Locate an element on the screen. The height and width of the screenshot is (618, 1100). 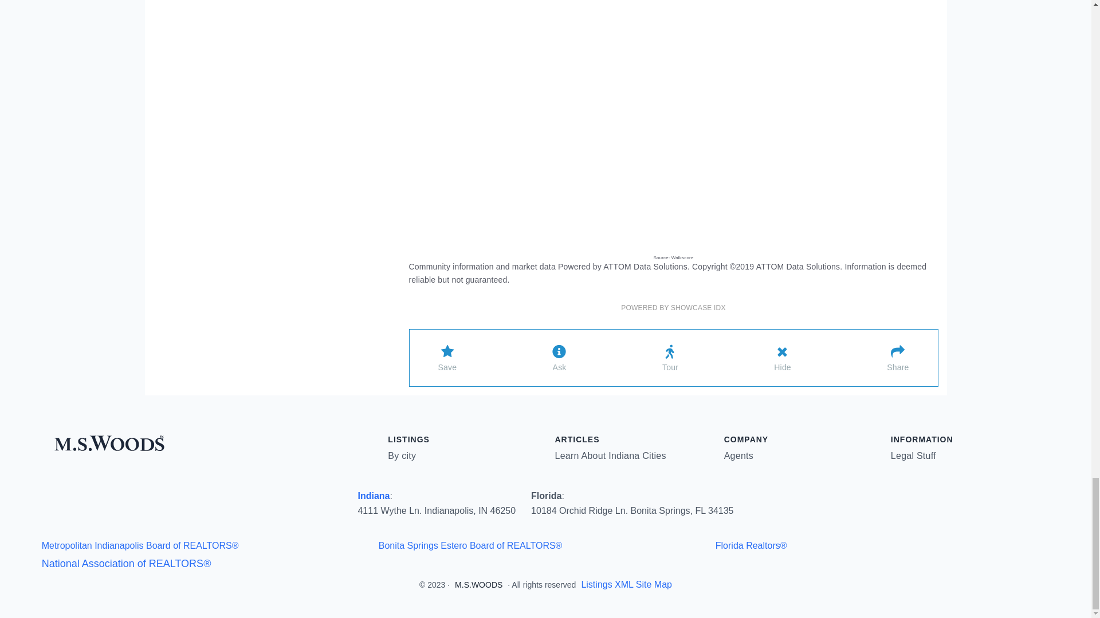
Indiana is located at coordinates (374, 496).